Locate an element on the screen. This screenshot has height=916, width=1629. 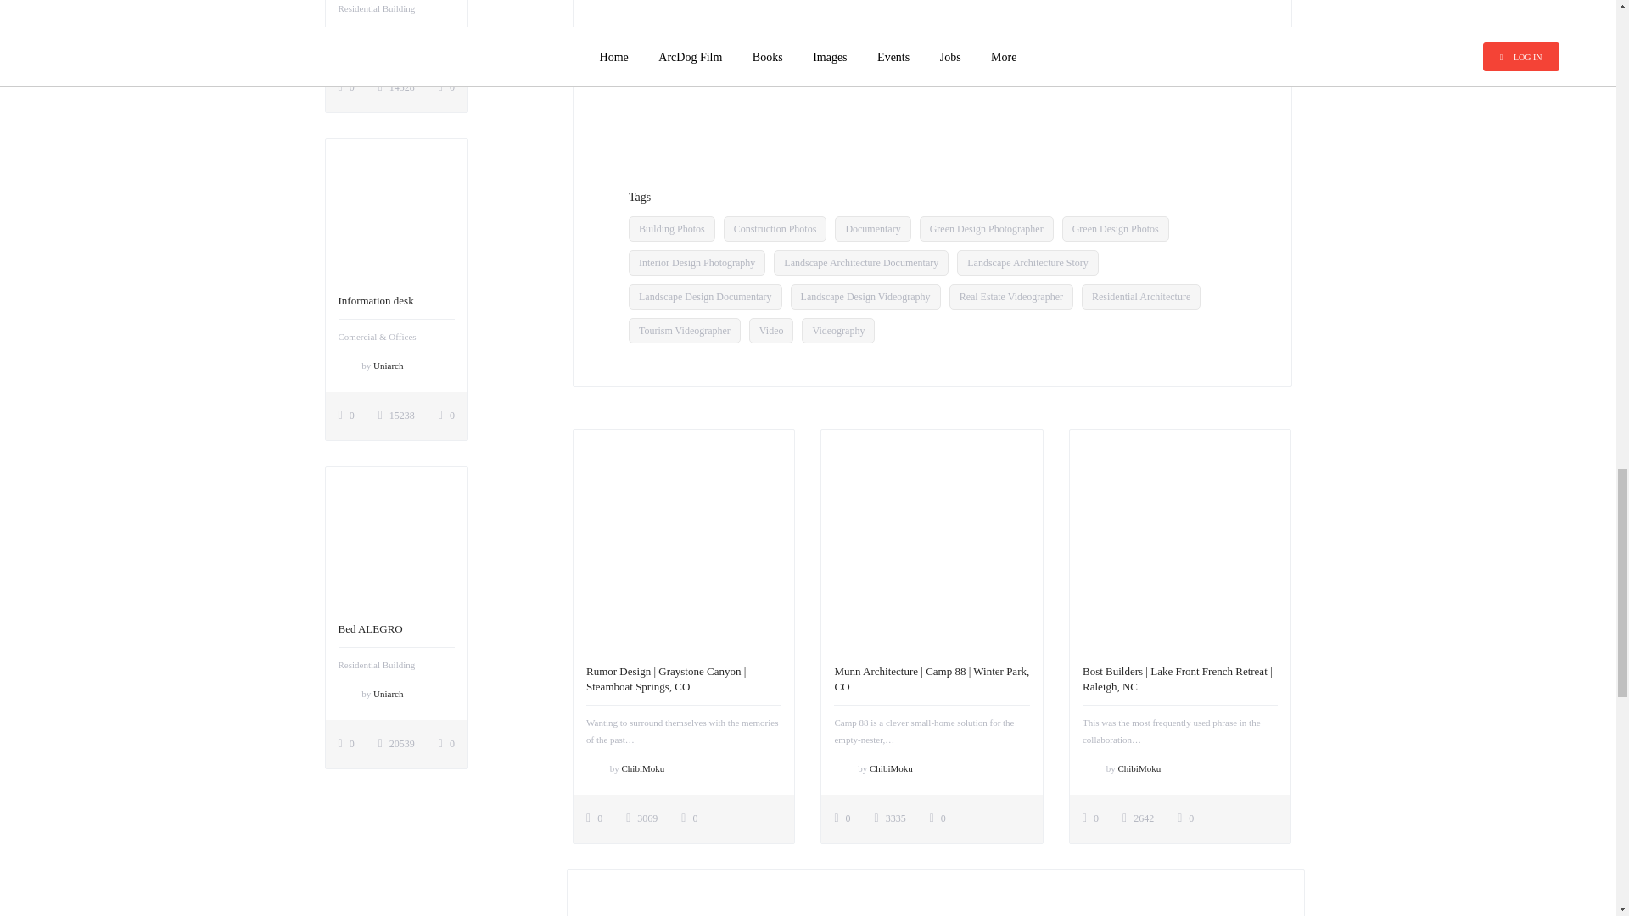
Tourism Videographer is located at coordinates (685, 331).